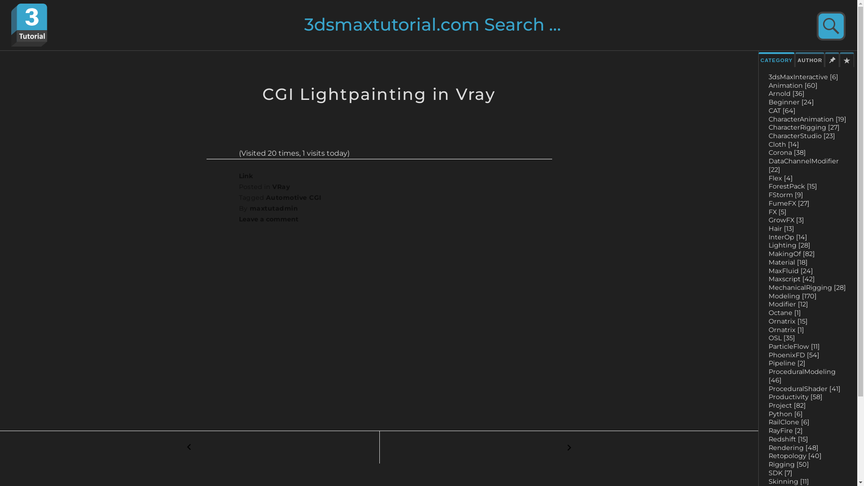 This screenshot has height=486, width=864. I want to click on Search, so click(828, 27).